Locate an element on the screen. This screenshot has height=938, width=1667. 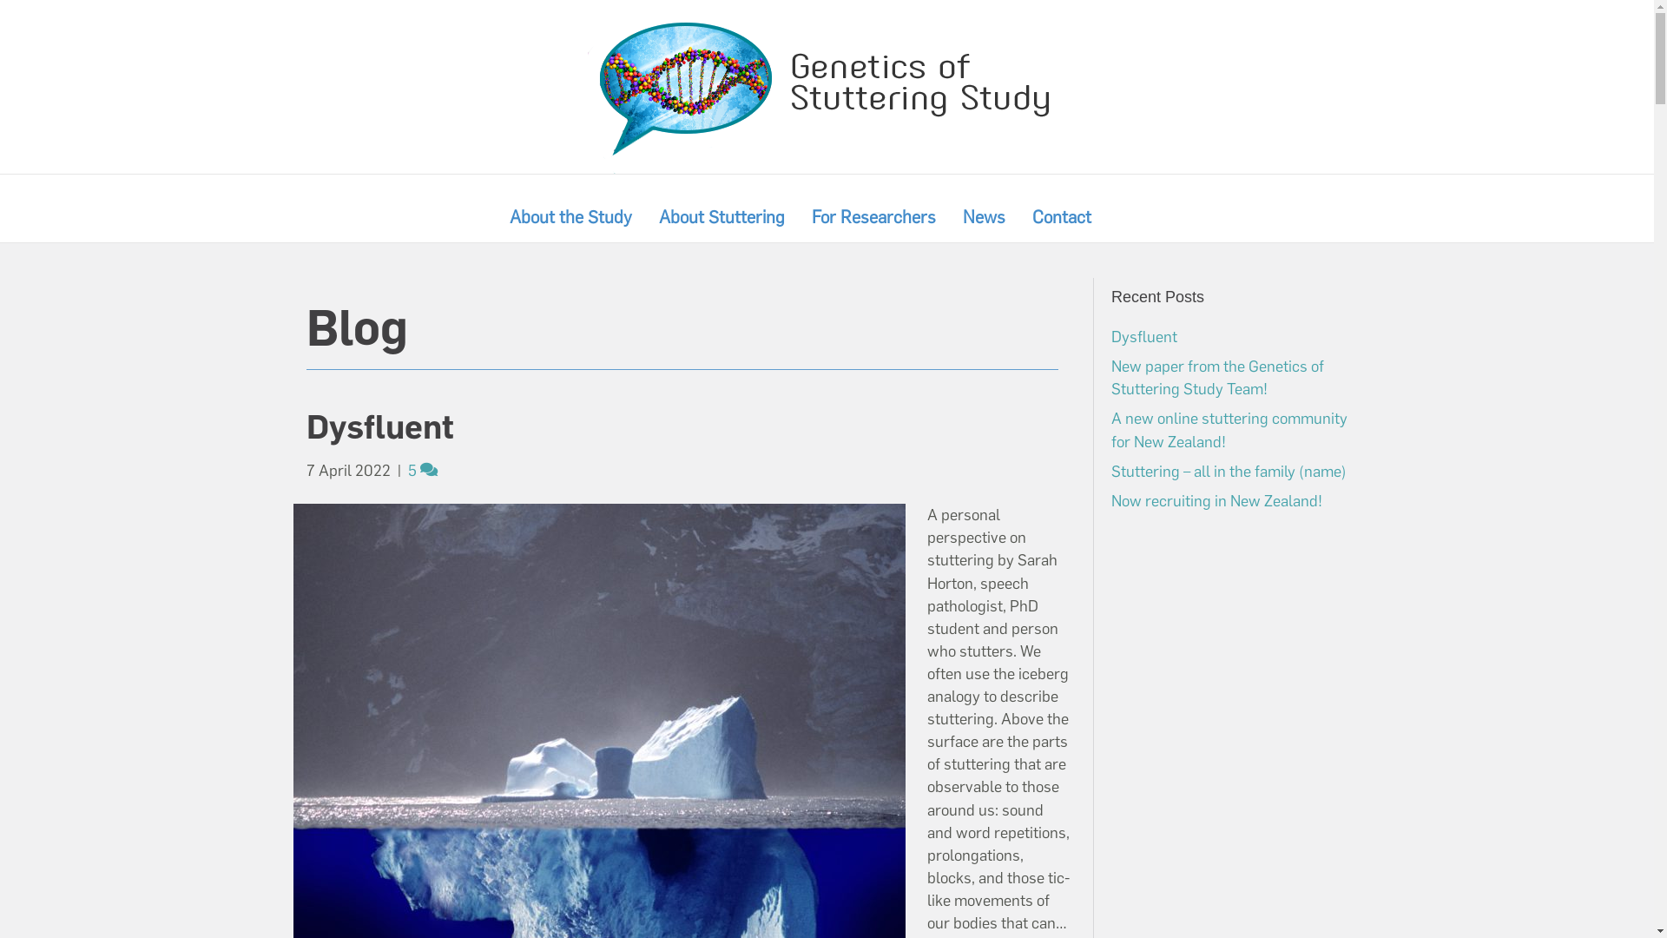
Dysfluent is located at coordinates (379, 427).